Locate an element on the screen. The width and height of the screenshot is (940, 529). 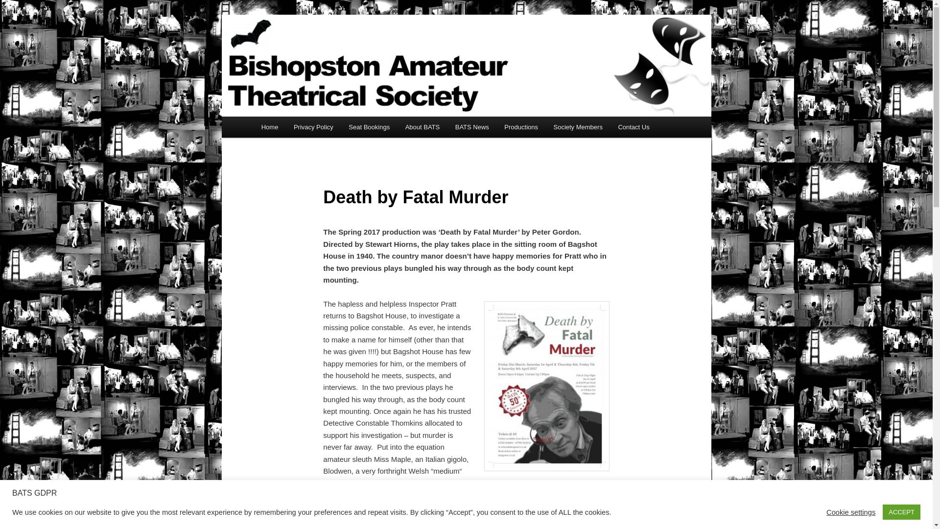
ACCEPT is located at coordinates (901, 512).